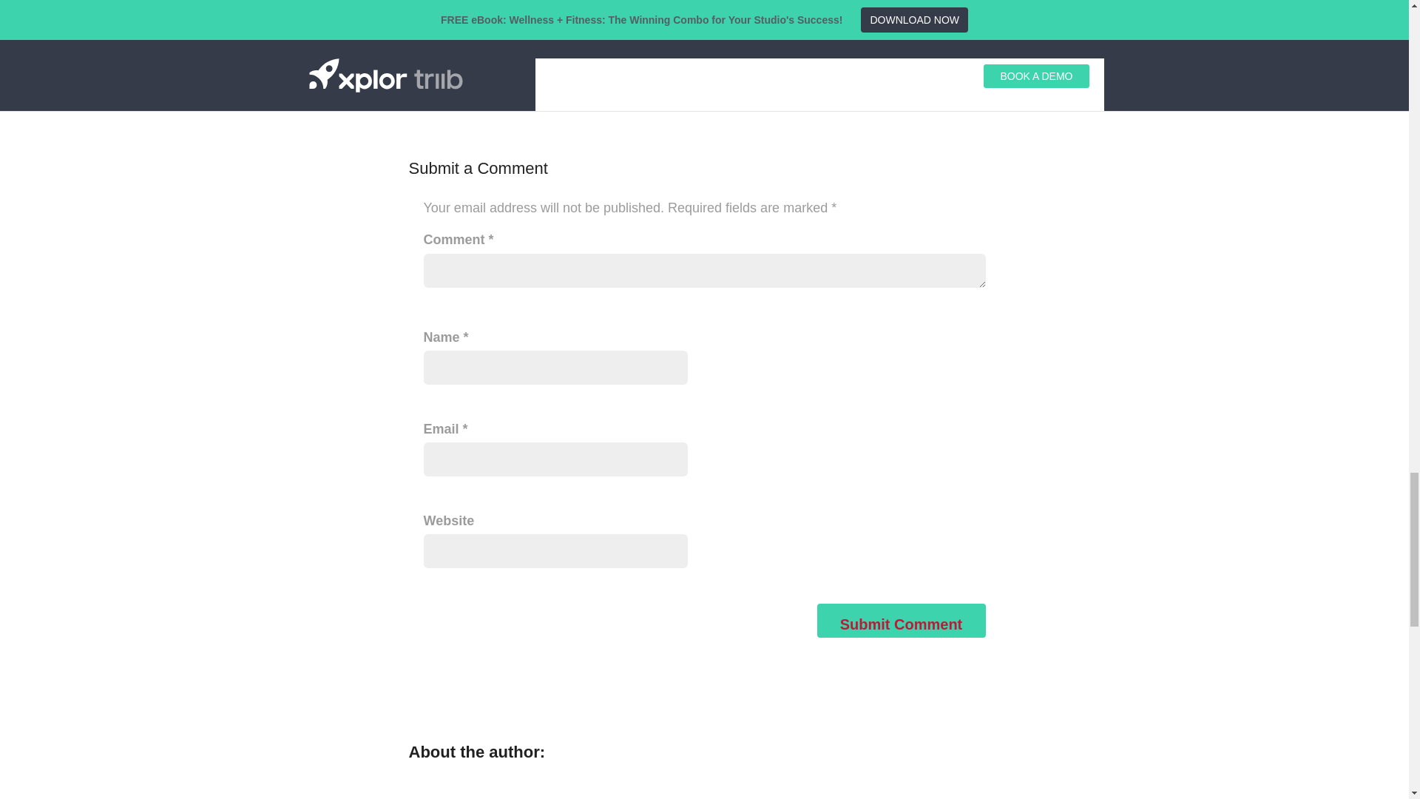 This screenshot has width=1420, height=799. What do you see at coordinates (901, 620) in the screenshot?
I see `Submit Comment` at bounding box center [901, 620].